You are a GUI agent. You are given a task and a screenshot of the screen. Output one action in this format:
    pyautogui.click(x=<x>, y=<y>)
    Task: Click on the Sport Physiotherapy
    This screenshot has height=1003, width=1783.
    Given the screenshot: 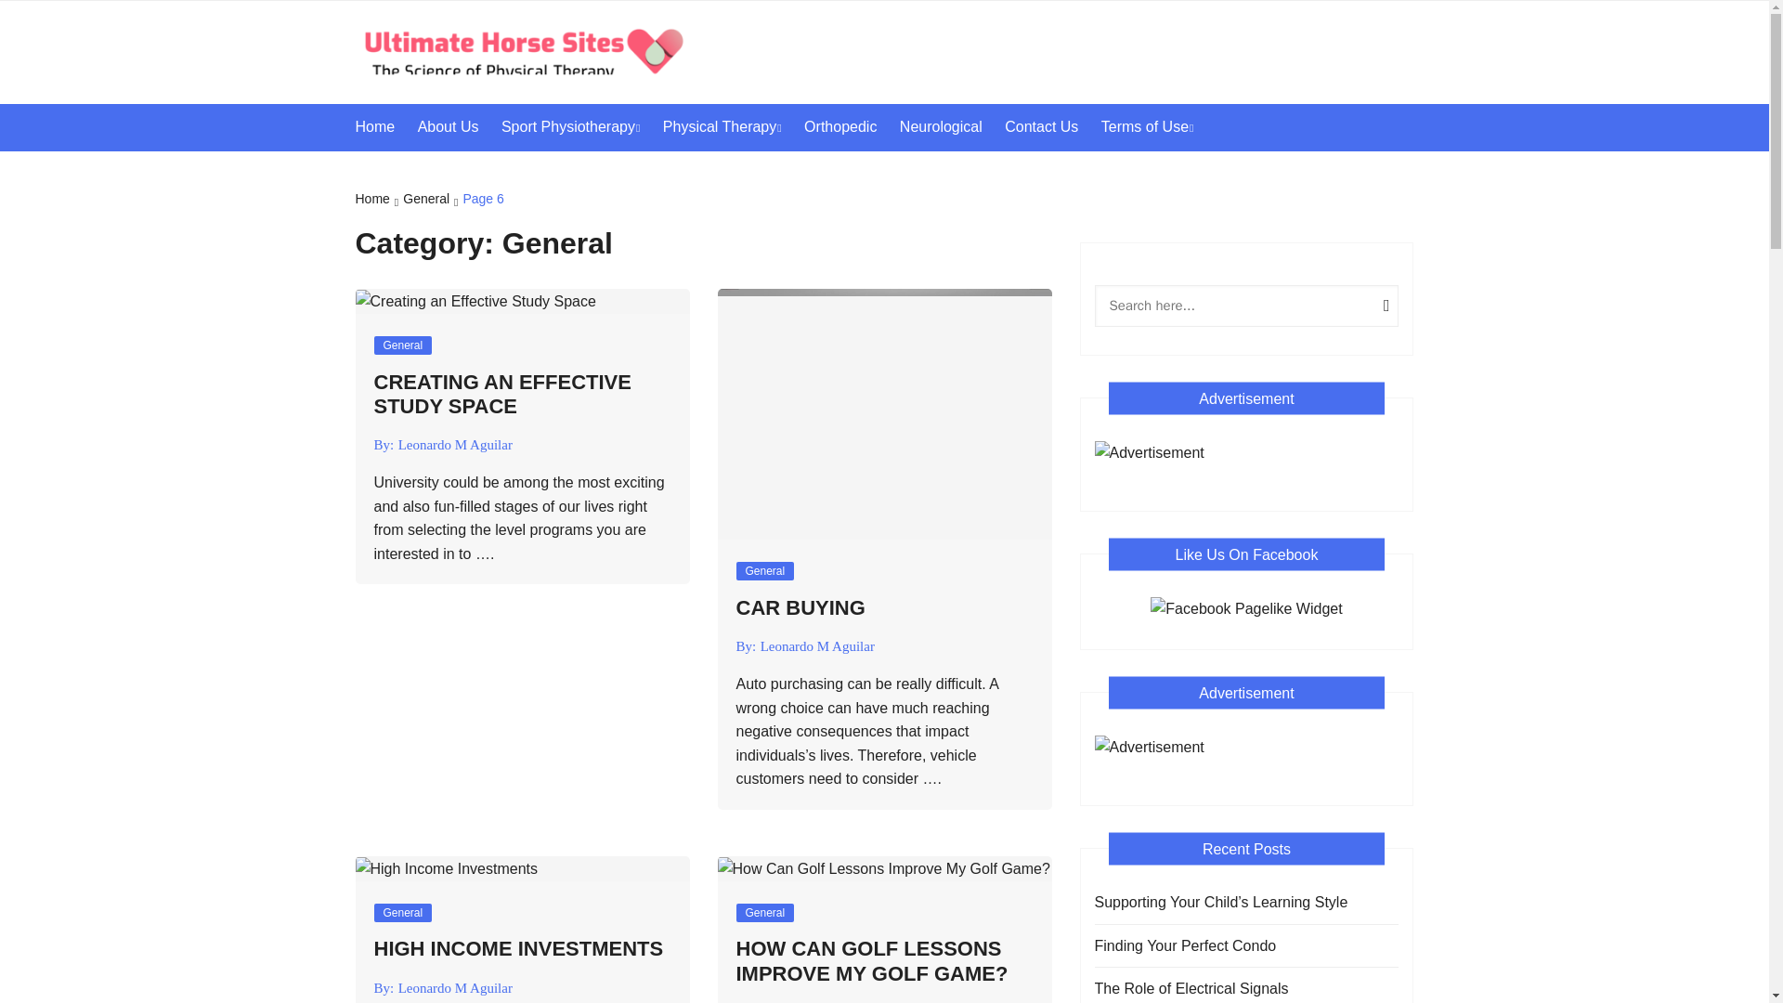 What is the action you would take?
    pyautogui.click(x=579, y=128)
    